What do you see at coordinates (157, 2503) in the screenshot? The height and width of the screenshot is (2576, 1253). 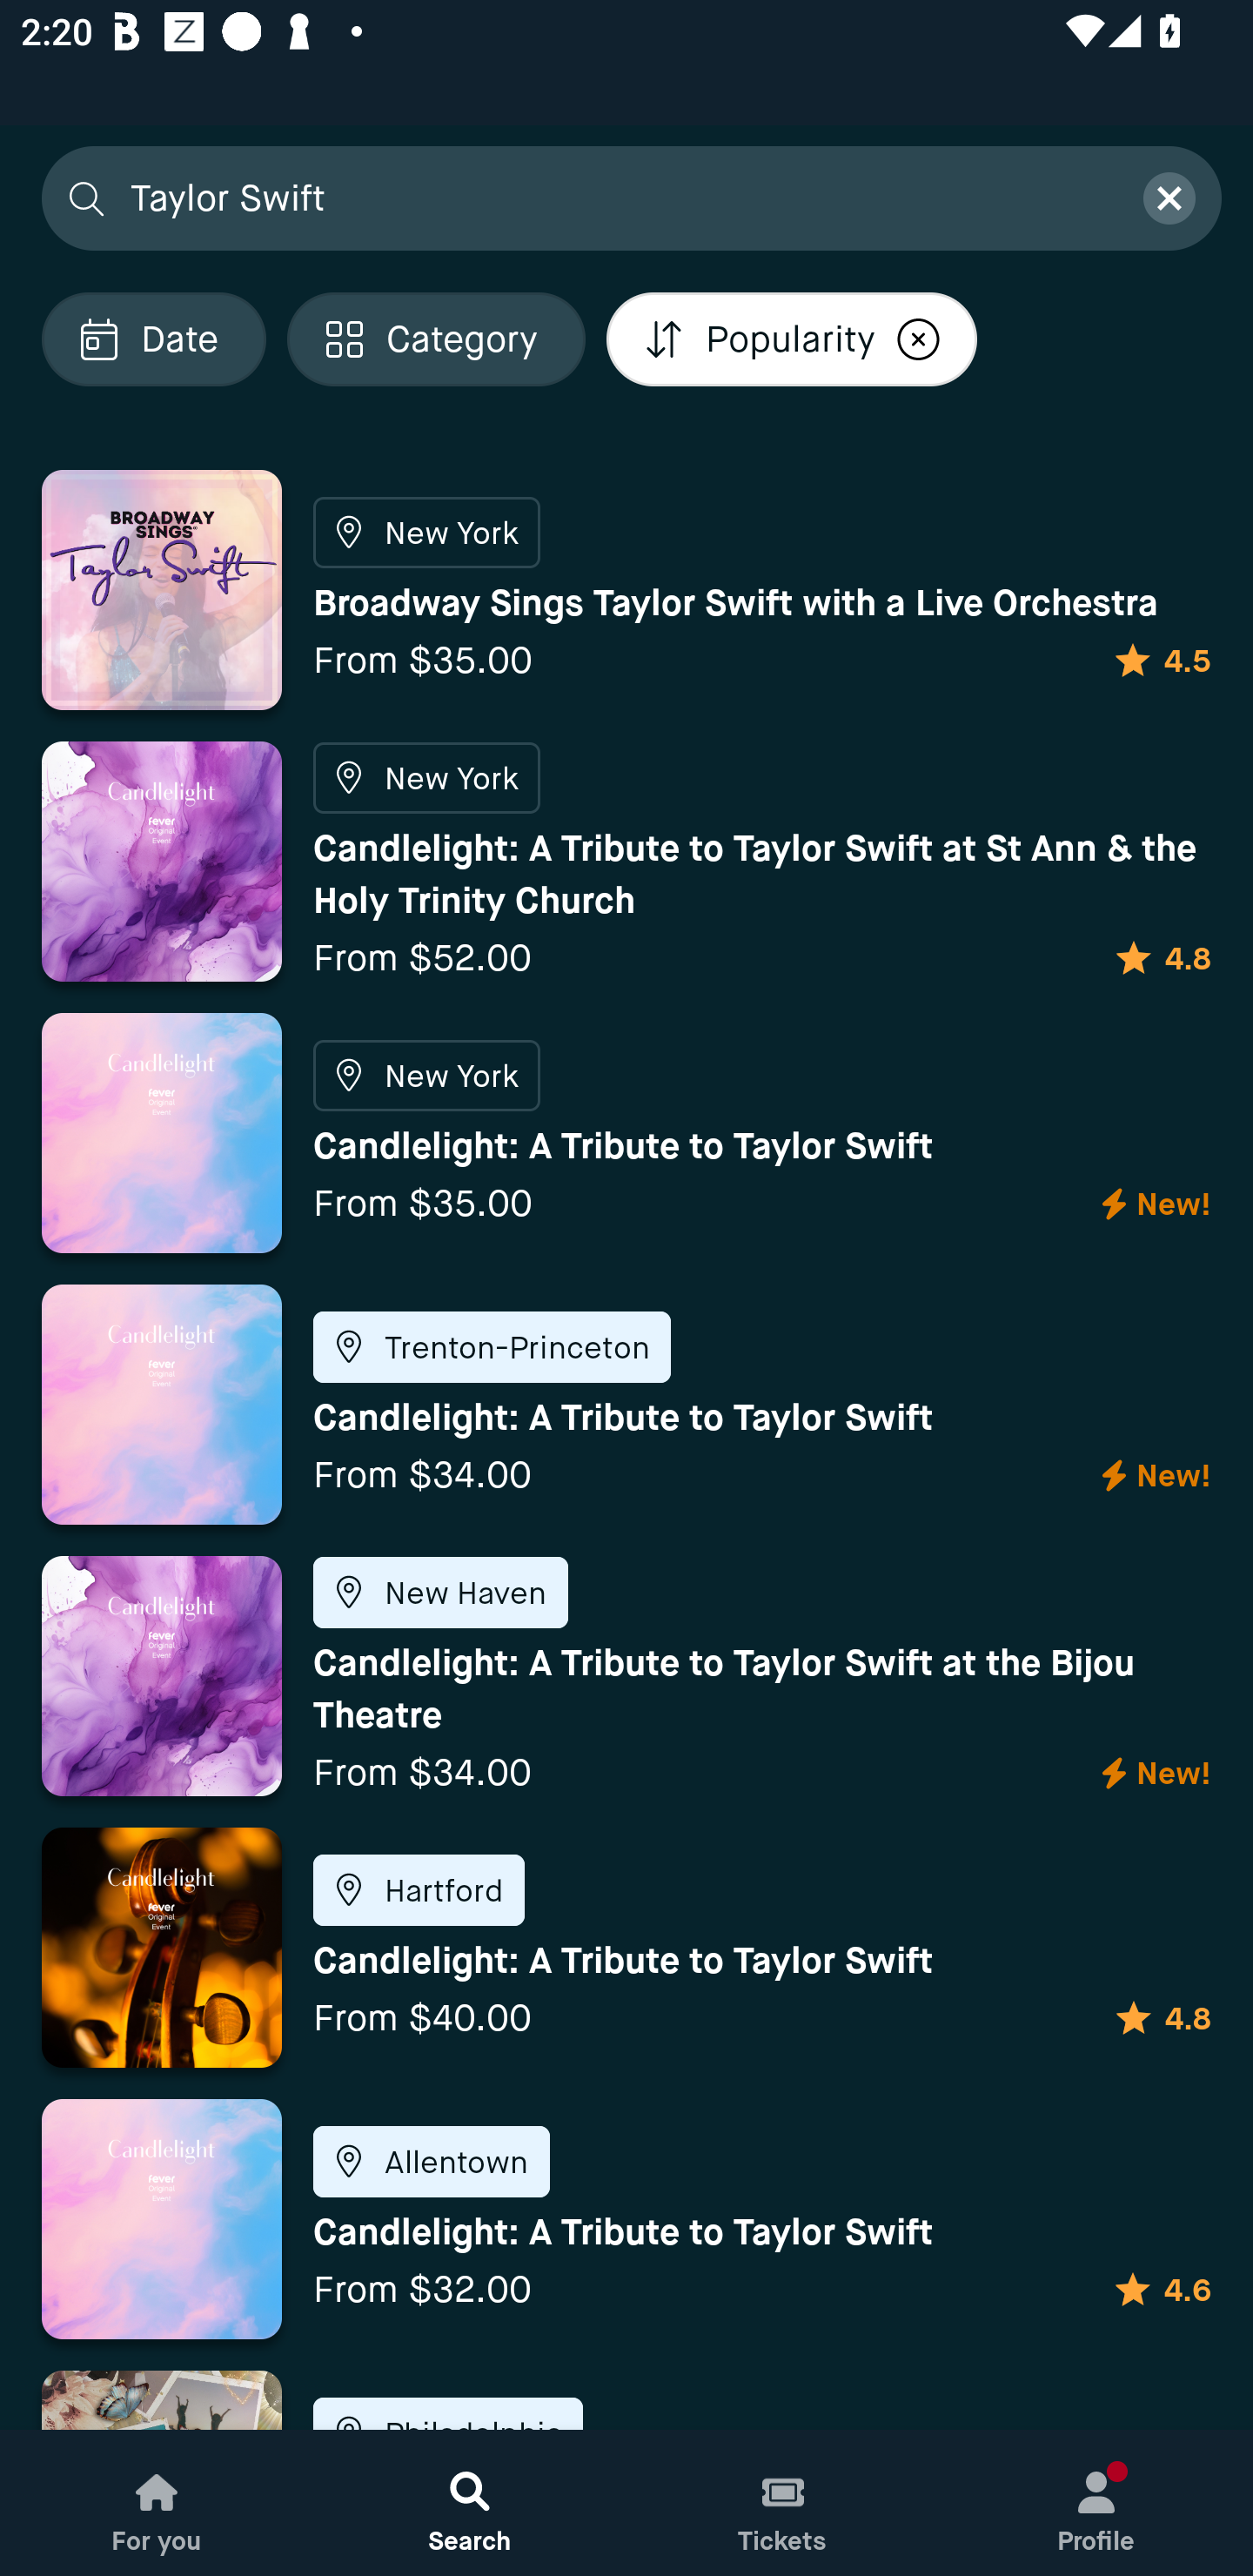 I see `For you` at bounding box center [157, 2503].